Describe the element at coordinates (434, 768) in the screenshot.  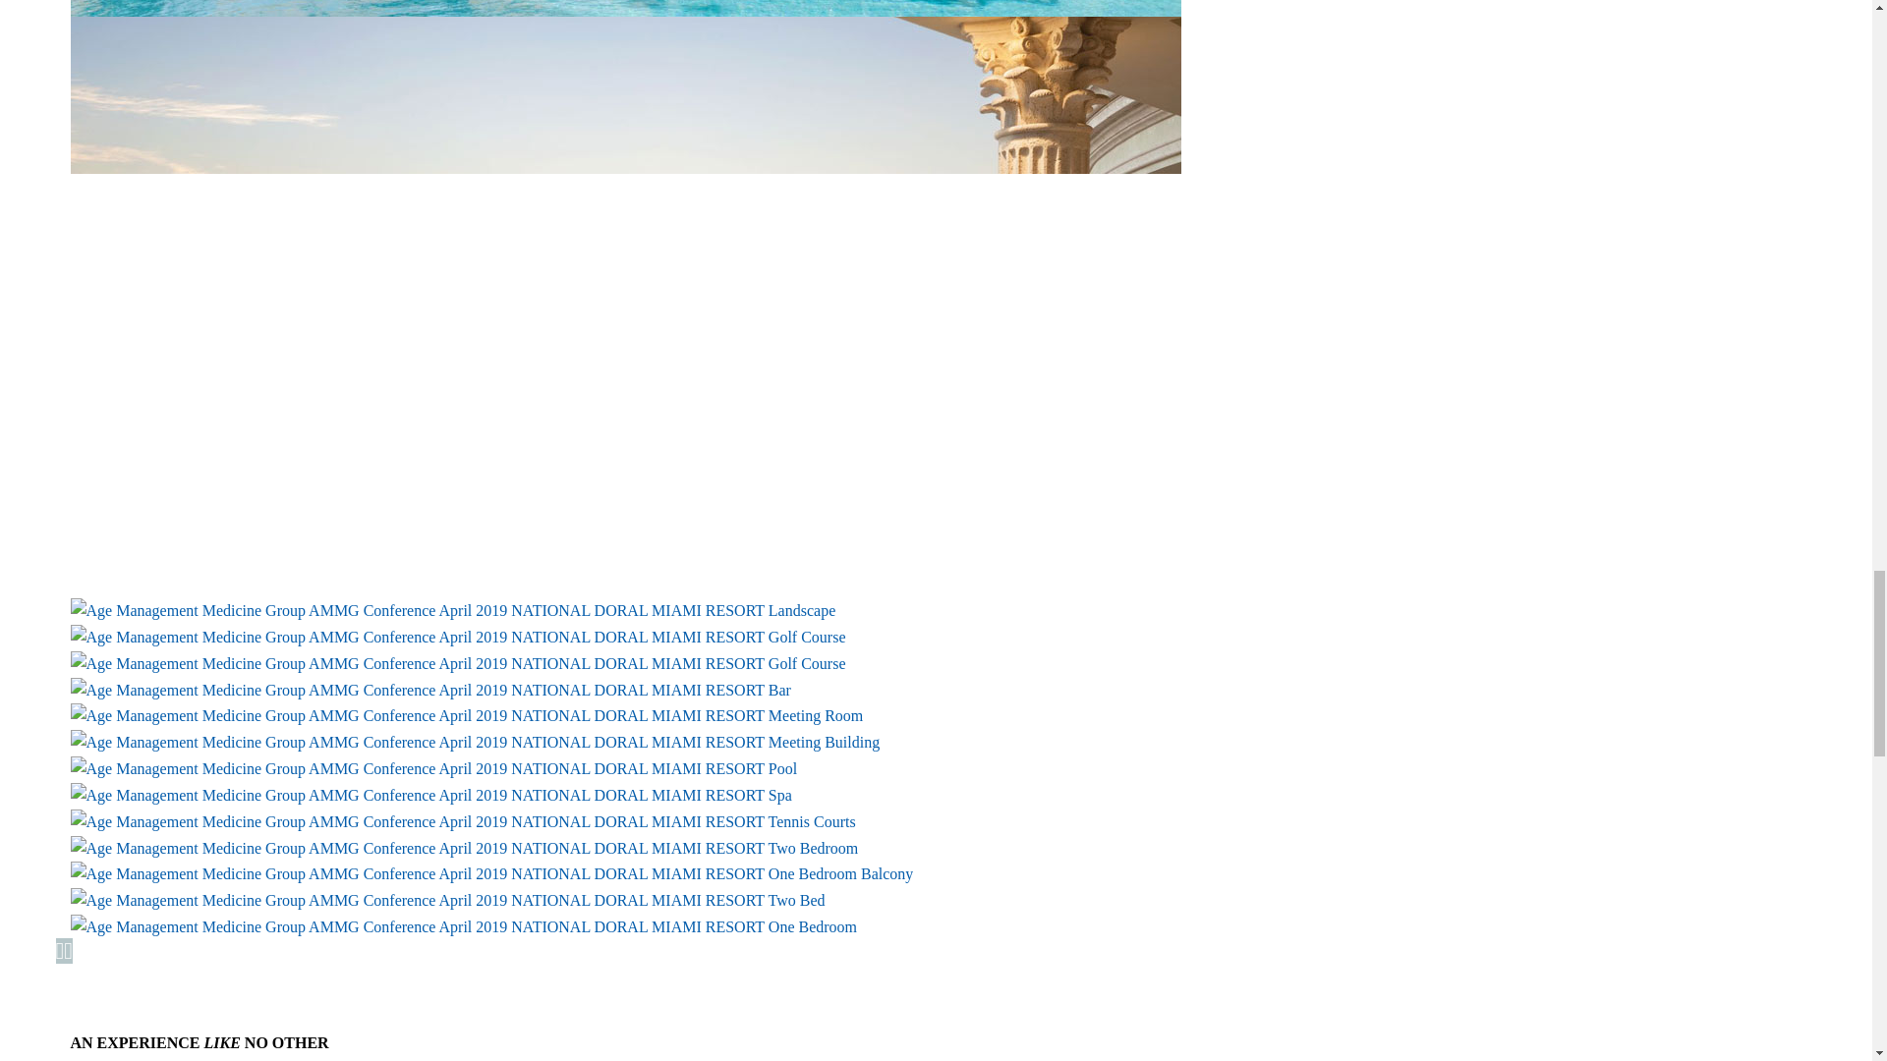
I see `pool-at-national-doral-miami` at that location.